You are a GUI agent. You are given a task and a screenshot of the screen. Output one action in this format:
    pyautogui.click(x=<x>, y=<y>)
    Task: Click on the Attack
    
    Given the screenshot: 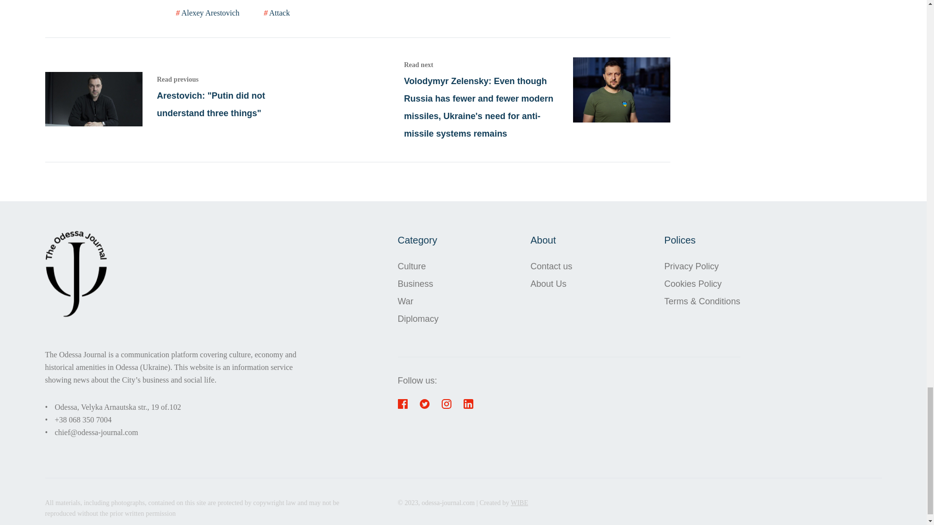 What is the action you would take?
    pyautogui.click(x=276, y=13)
    